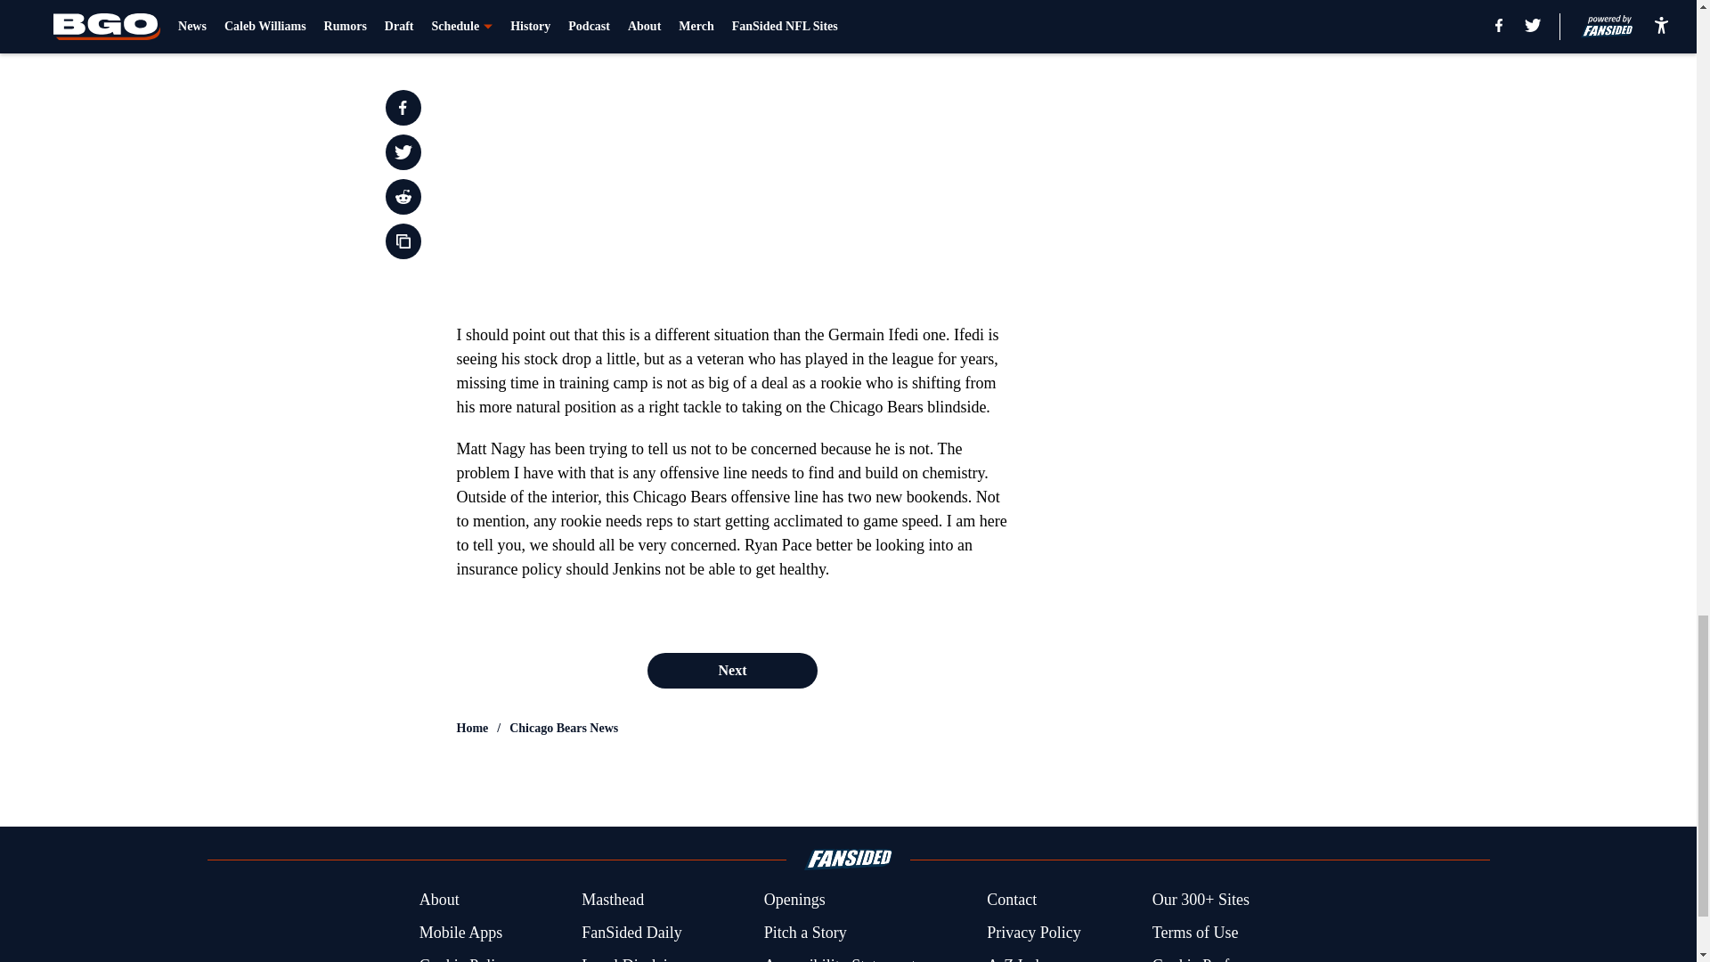  What do you see at coordinates (460, 932) in the screenshot?
I see `Mobile Apps` at bounding box center [460, 932].